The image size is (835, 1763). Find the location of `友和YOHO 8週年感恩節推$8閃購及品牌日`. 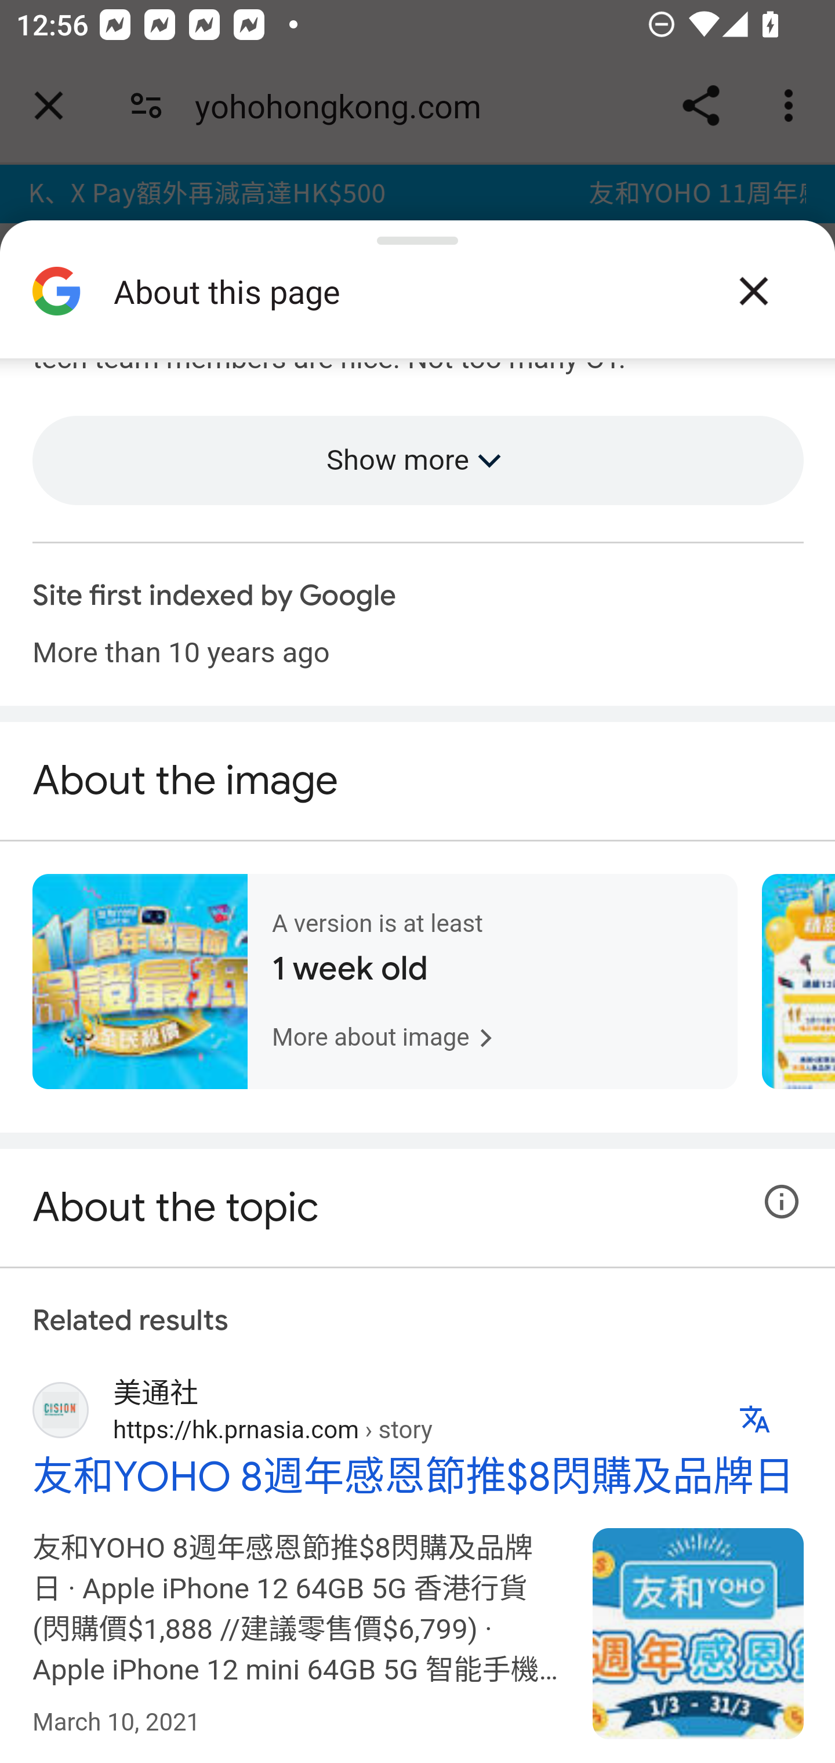

友和YOHO 8週年感恩節推$8閃購及品牌日 is located at coordinates (699, 1634).